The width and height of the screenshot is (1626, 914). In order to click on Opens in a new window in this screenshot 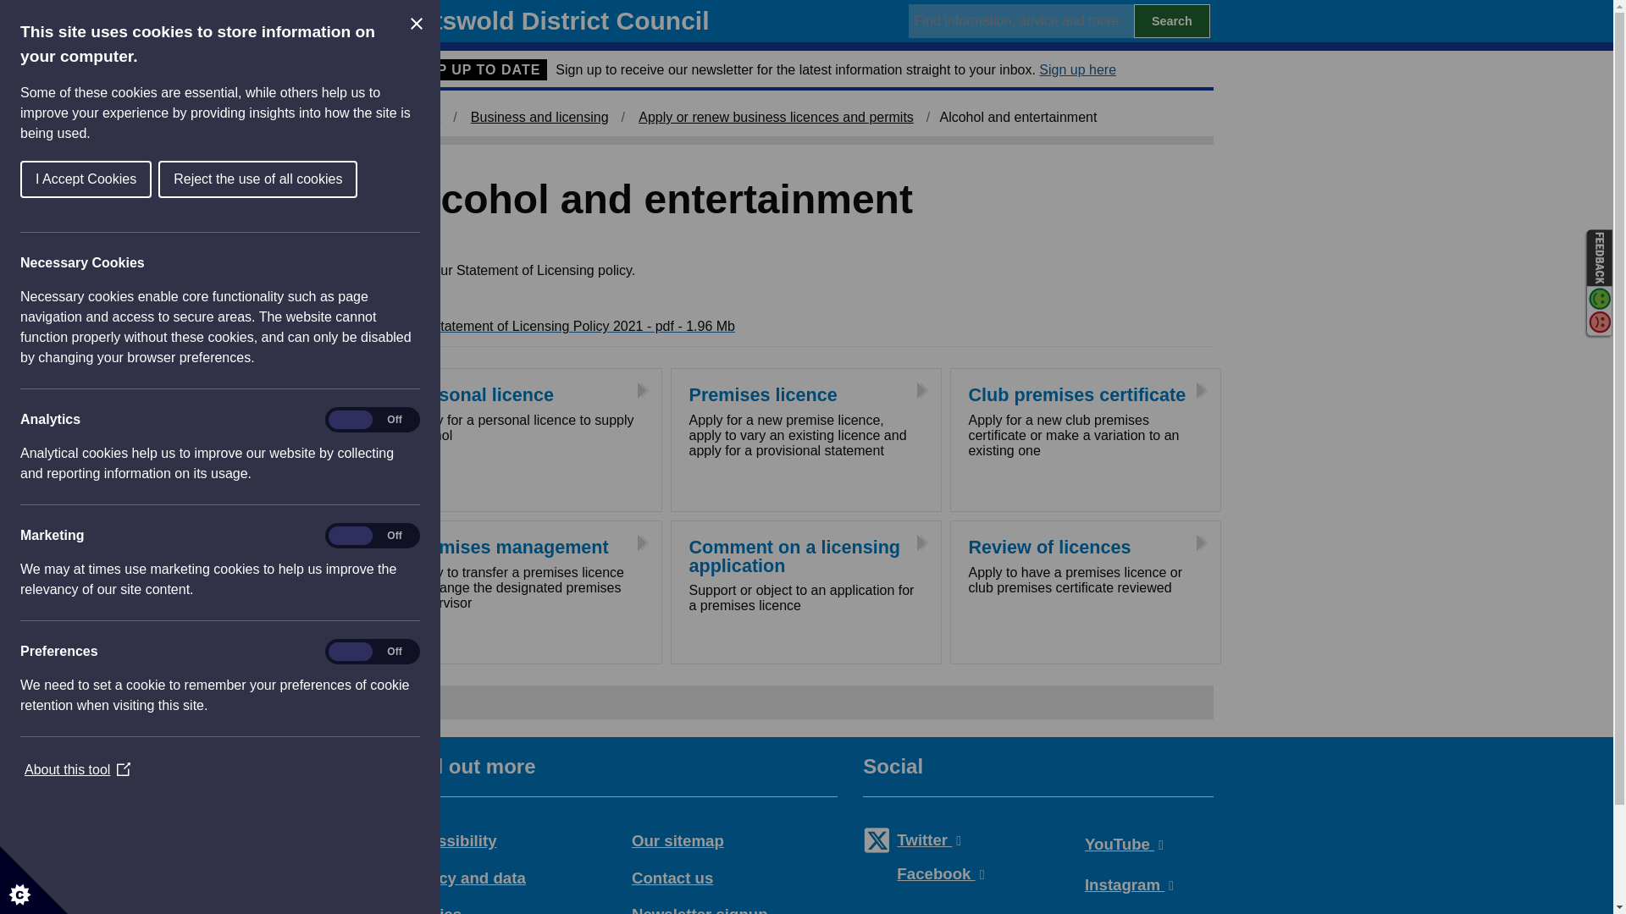, I will do `click(916, 840)`.